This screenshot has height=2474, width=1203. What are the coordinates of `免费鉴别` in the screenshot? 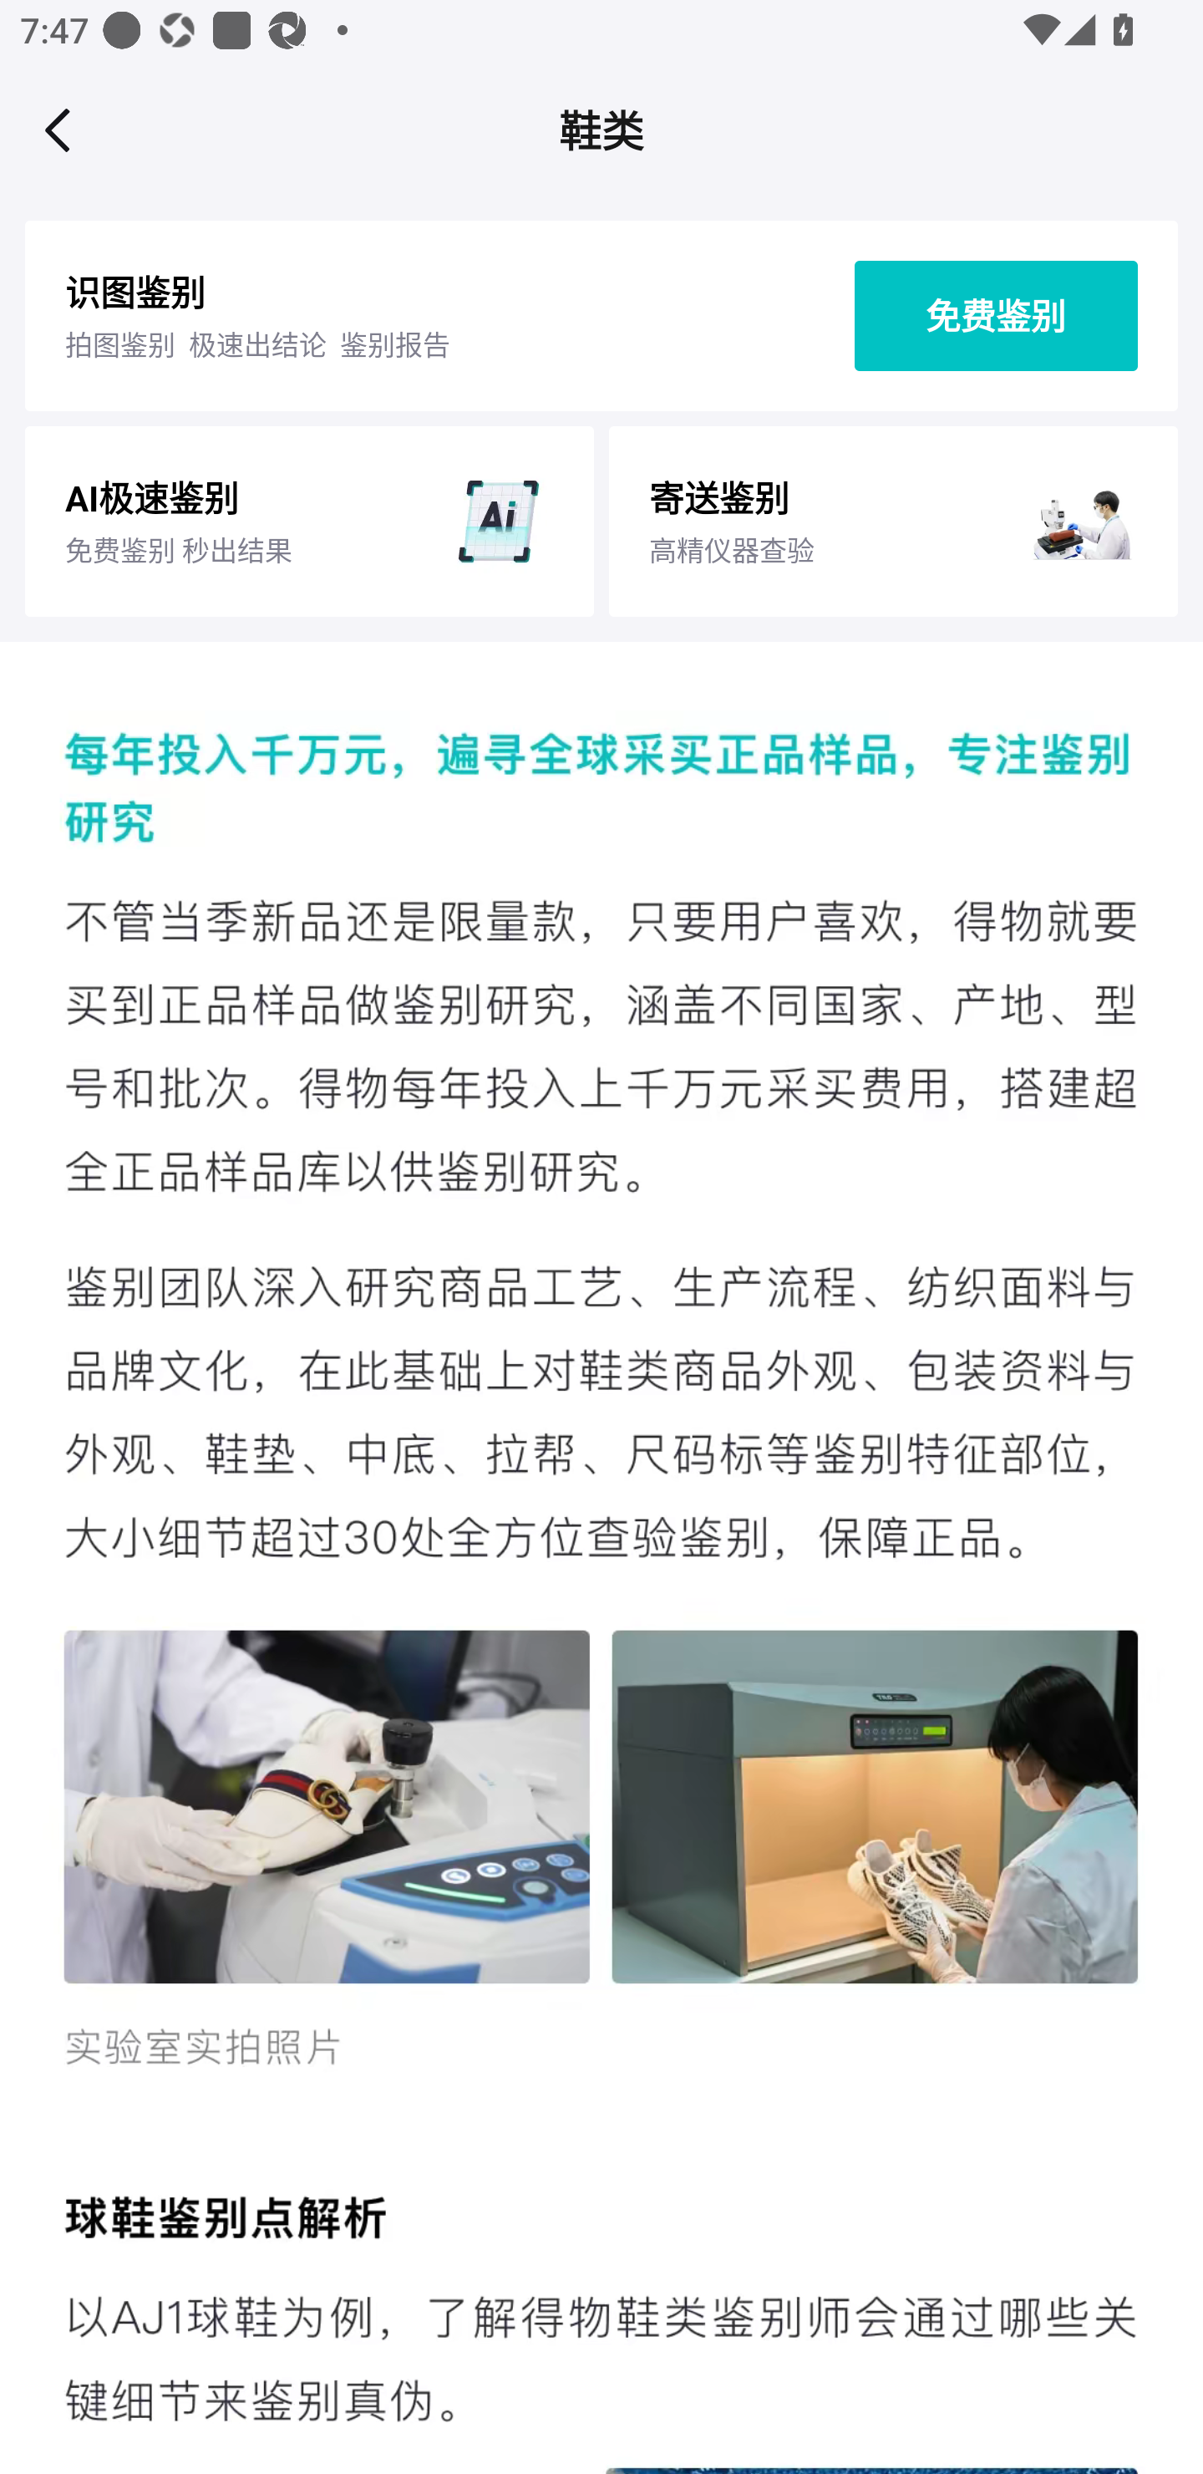 It's located at (996, 315).